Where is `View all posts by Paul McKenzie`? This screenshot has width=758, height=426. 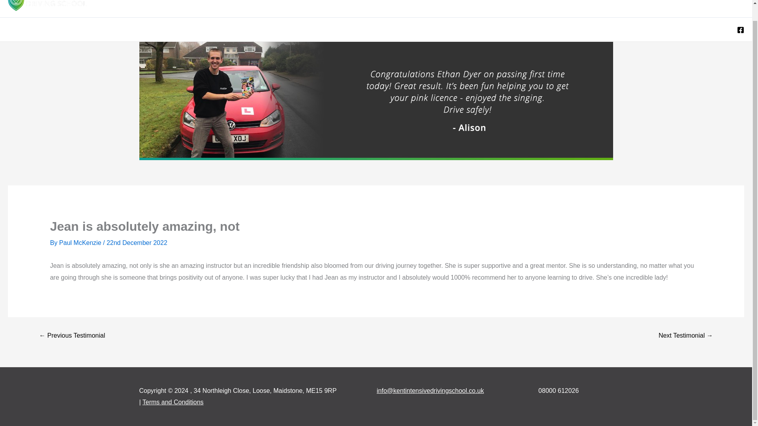
View all posts by Paul McKenzie is located at coordinates (81, 243).